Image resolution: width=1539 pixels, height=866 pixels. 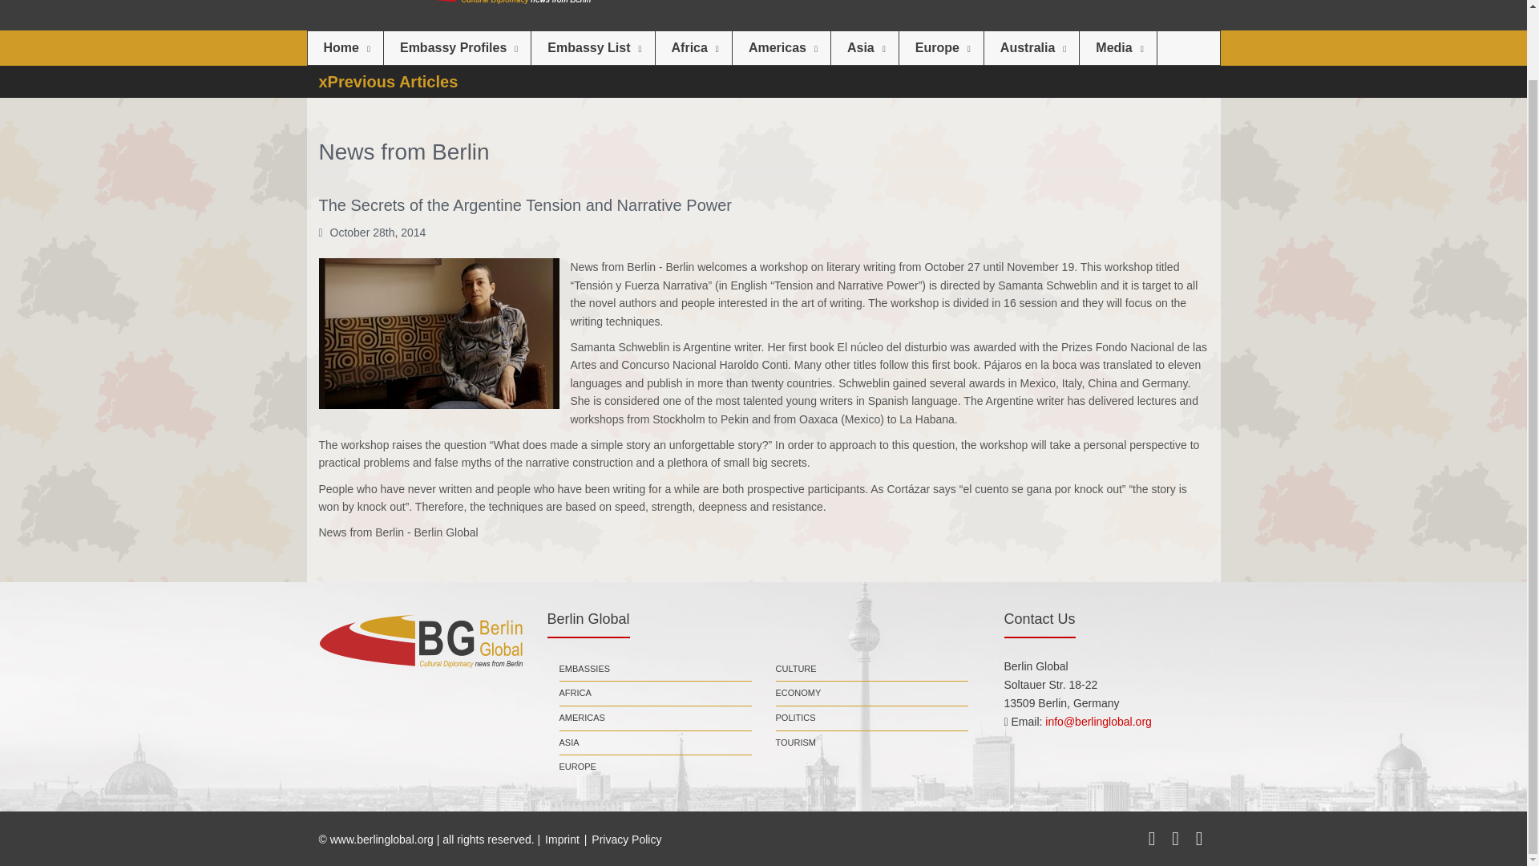 What do you see at coordinates (693, 47) in the screenshot?
I see `Africa` at bounding box center [693, 47].